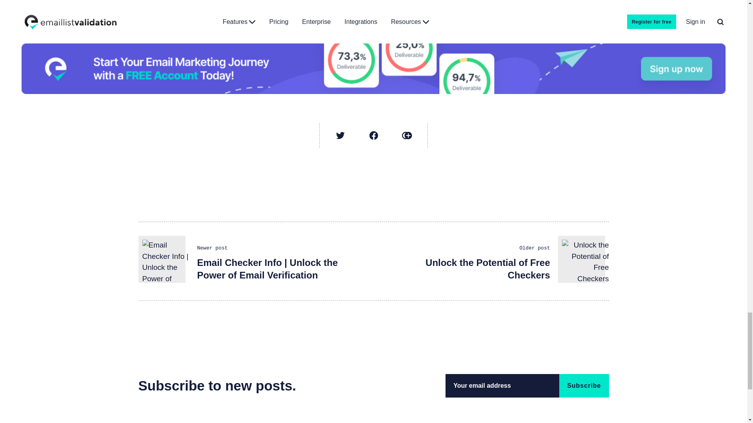  Describe the element at coordinates (487, 269) in the screenshot. I see `Unlock the Potential of Free Checkers` at that location.